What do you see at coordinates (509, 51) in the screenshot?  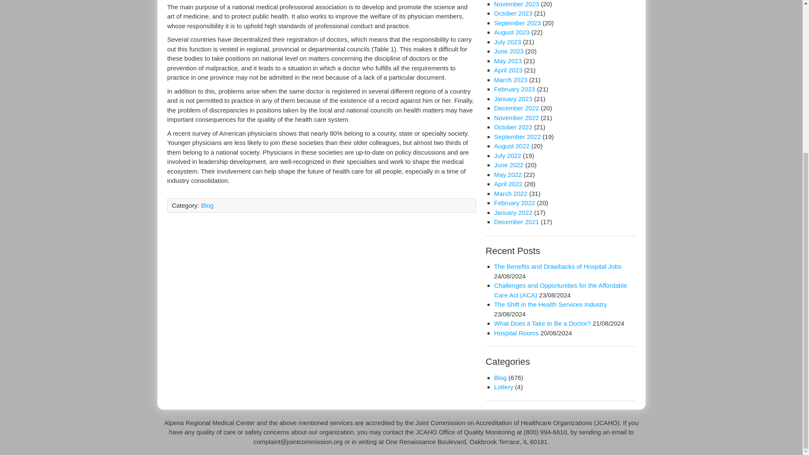 I see `June 2023` at bounding box center [509, 51].